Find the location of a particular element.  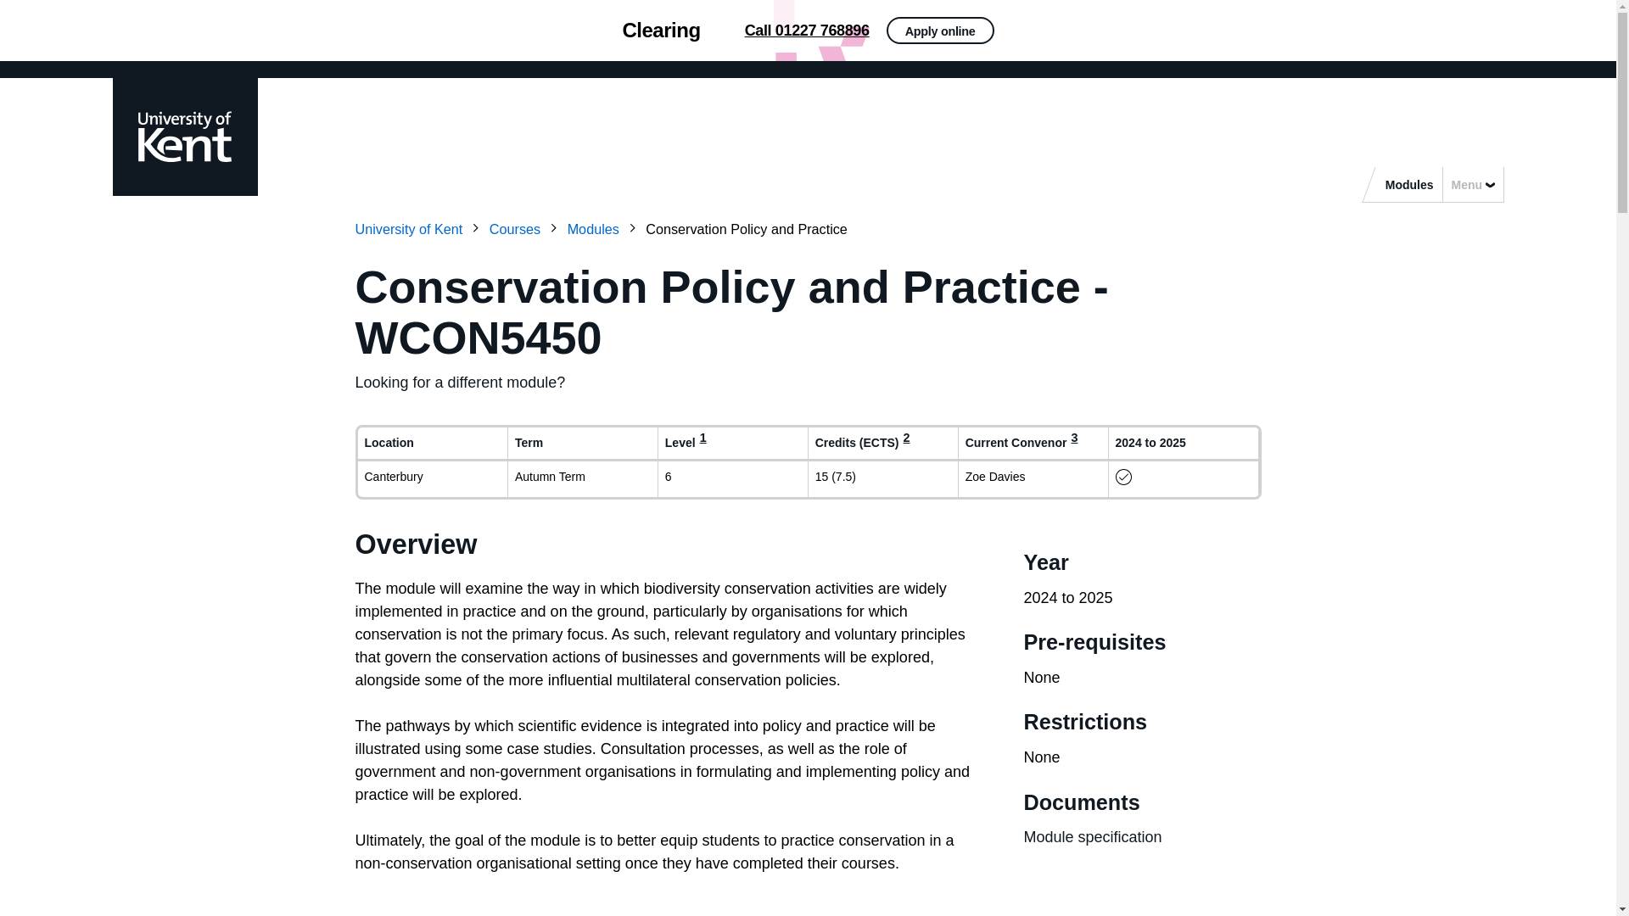

Looking for a different module? is located at coordinates (460, 382).